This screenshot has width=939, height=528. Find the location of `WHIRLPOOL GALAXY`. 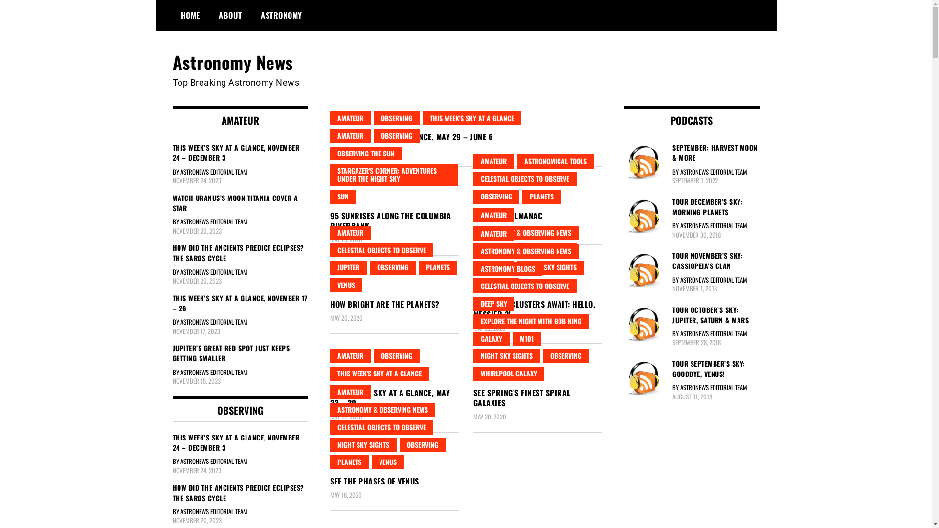

WHIRLPOOL GALAXY is located at coordinates (509, 374).